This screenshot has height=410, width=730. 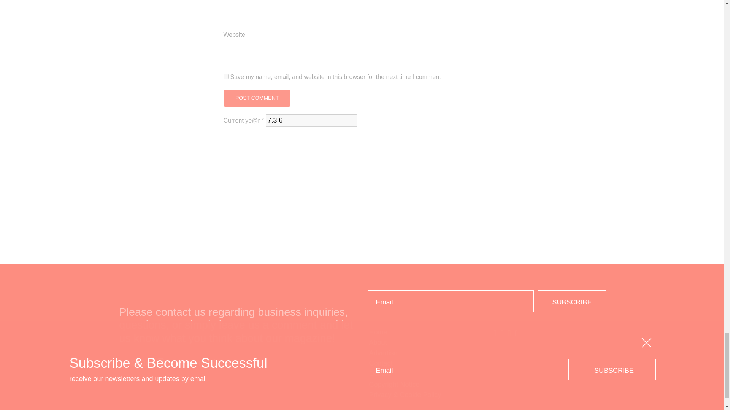 I want to click on Advertise, so click(x=424, y=353).